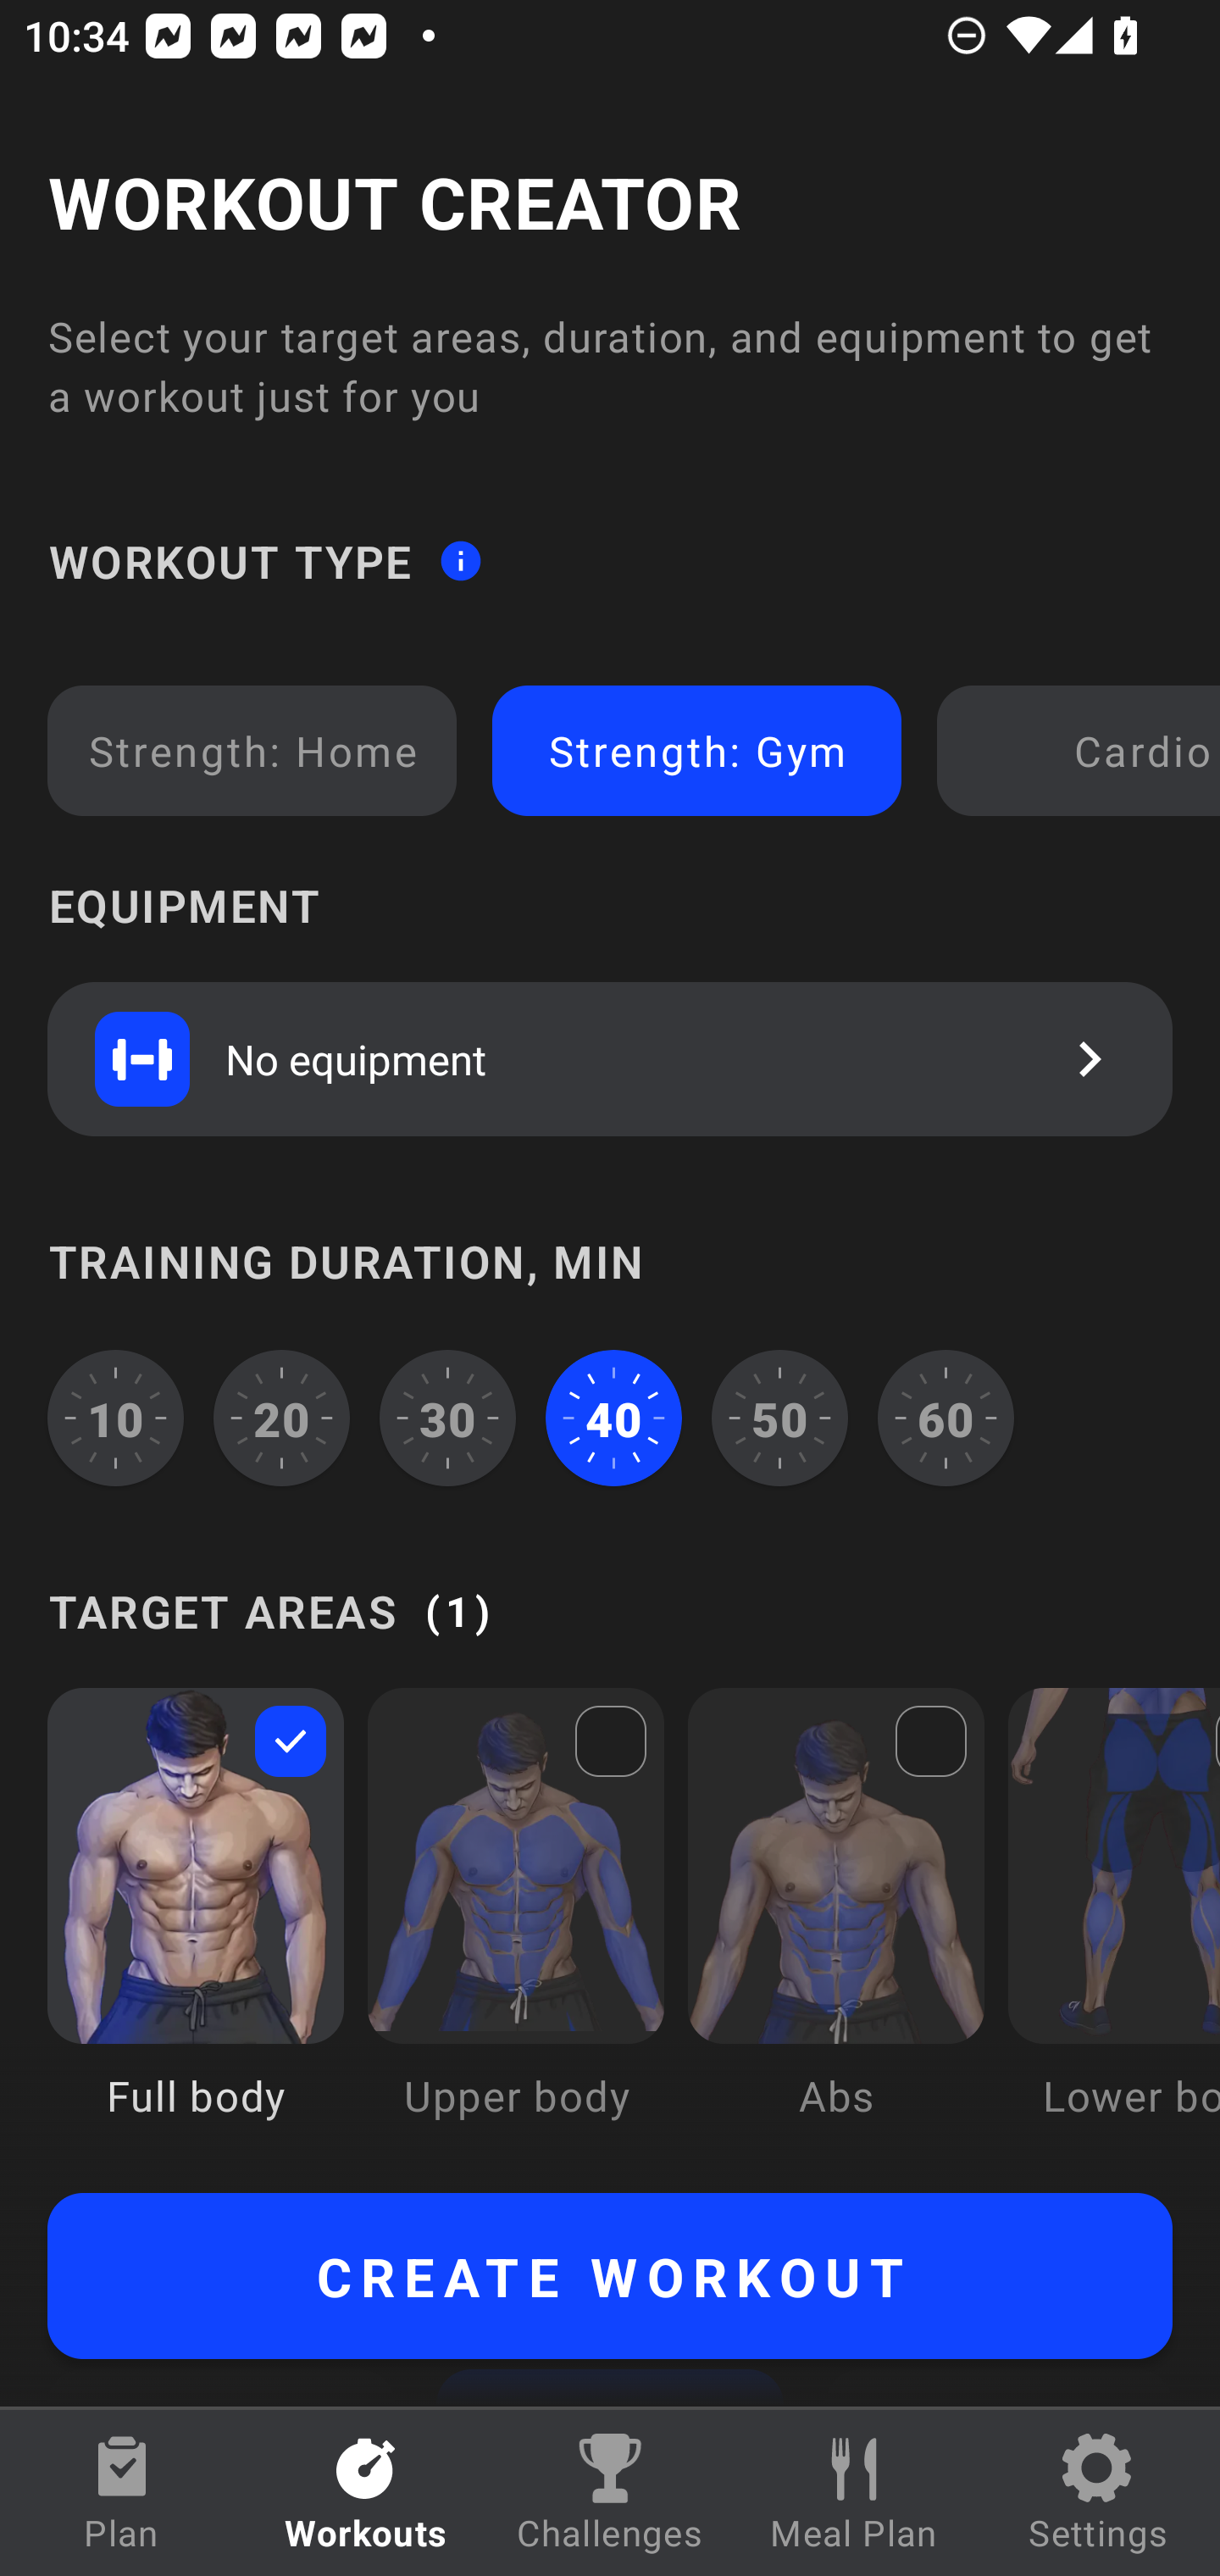  What do you see at coordinates (122, 2493) in the screenshot?
I see ` Plan ` at bounding box center [122, 2493].